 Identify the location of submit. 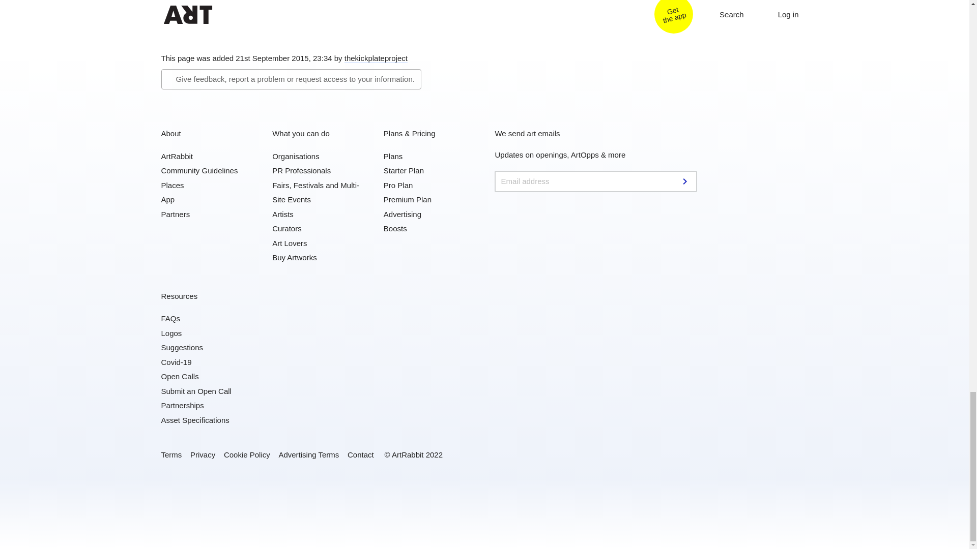
(686, 181).